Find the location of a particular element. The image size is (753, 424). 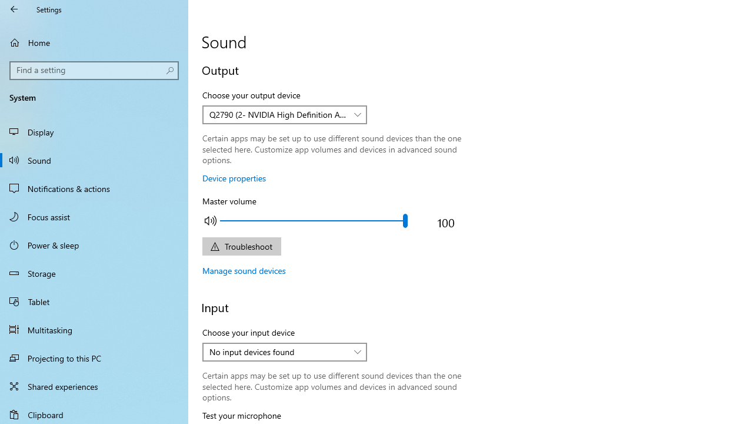

Mute master volume is located at coordinates (211, 220).